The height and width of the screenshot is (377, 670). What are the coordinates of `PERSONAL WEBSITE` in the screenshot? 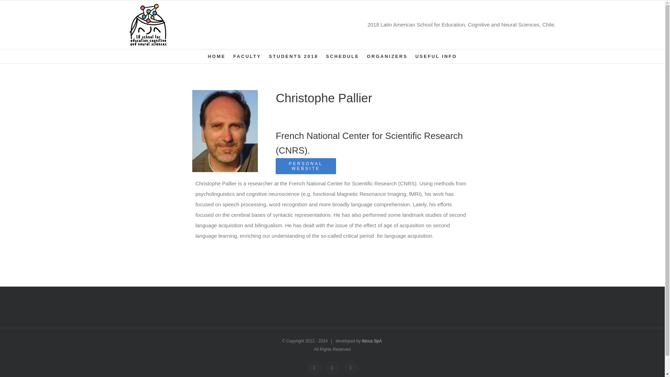 It's located at (306, 165).